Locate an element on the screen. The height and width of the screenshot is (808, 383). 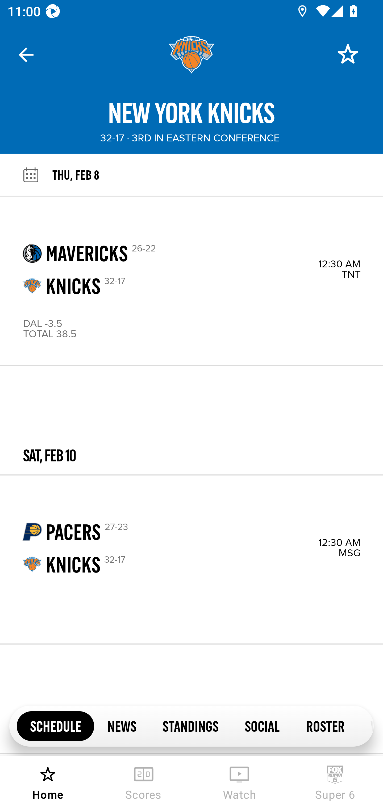
PACERS 27-23 12:30 AM KNICKS 32-17 MSG is located at coordinates (191, 559).